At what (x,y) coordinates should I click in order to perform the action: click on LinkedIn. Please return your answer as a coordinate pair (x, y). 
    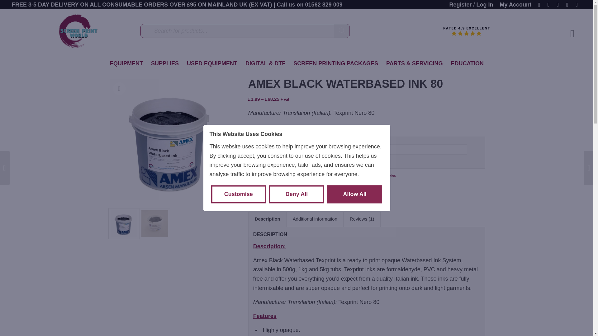
    Looking at the image, I should click on (577, 5).